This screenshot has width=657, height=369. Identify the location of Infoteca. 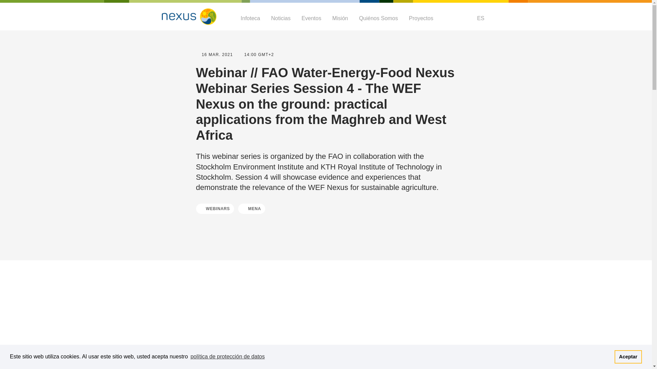
(250, 18).